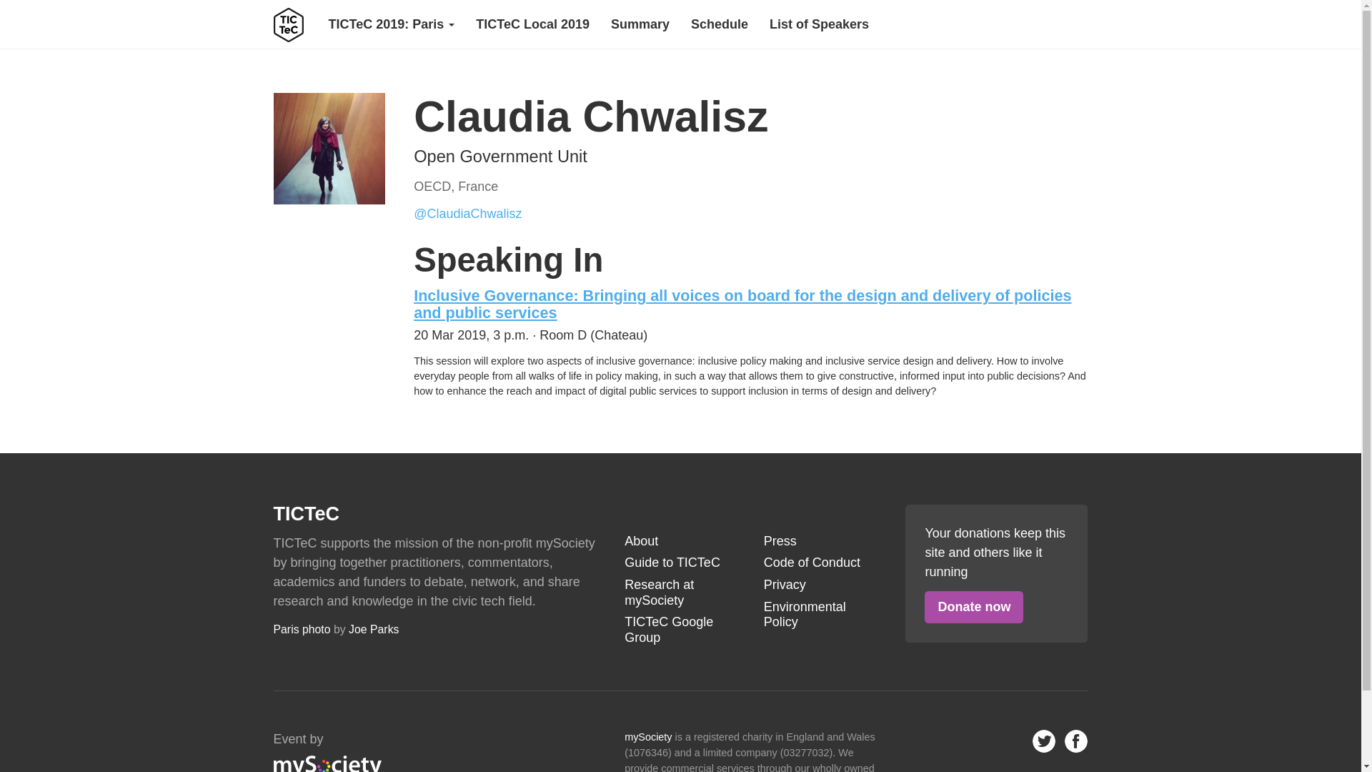 This screenshot has width=1372, height=772. I want to click on TICTeC Local 2019, so click(532, 24).